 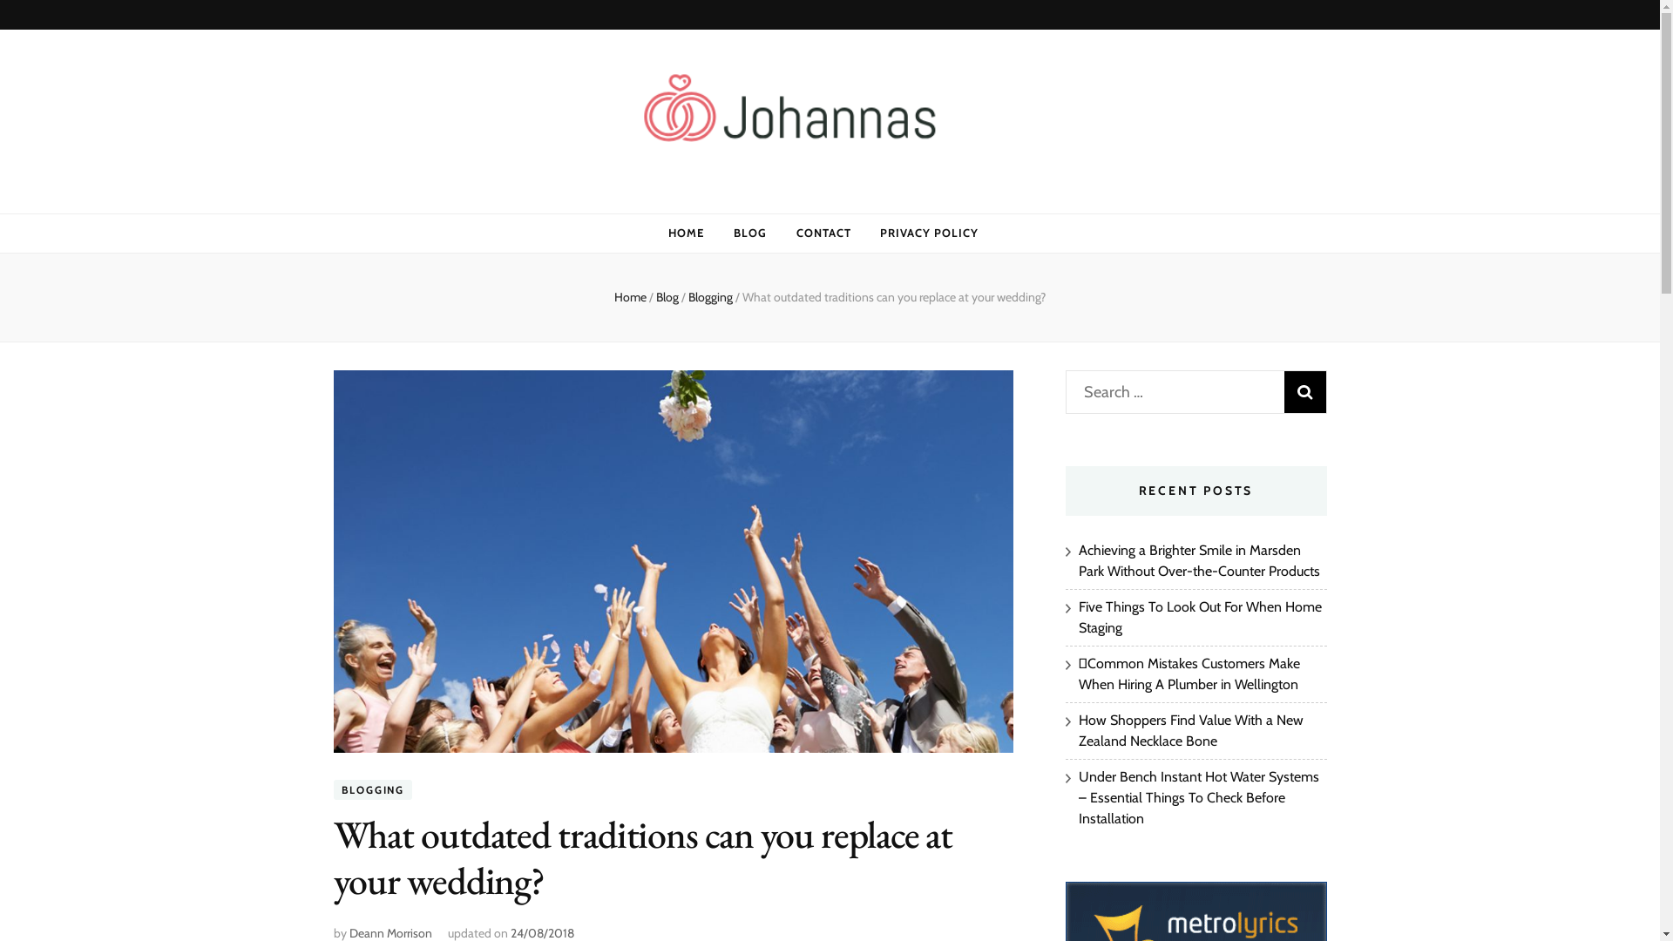 I want to click on Blog, so click(x=669, y=297).